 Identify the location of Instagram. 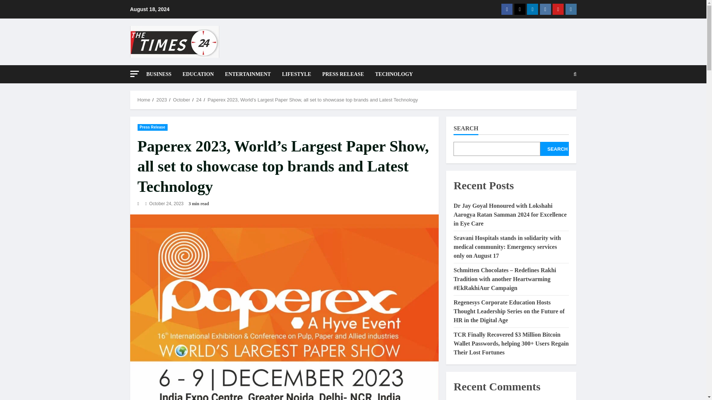
(570, 9).